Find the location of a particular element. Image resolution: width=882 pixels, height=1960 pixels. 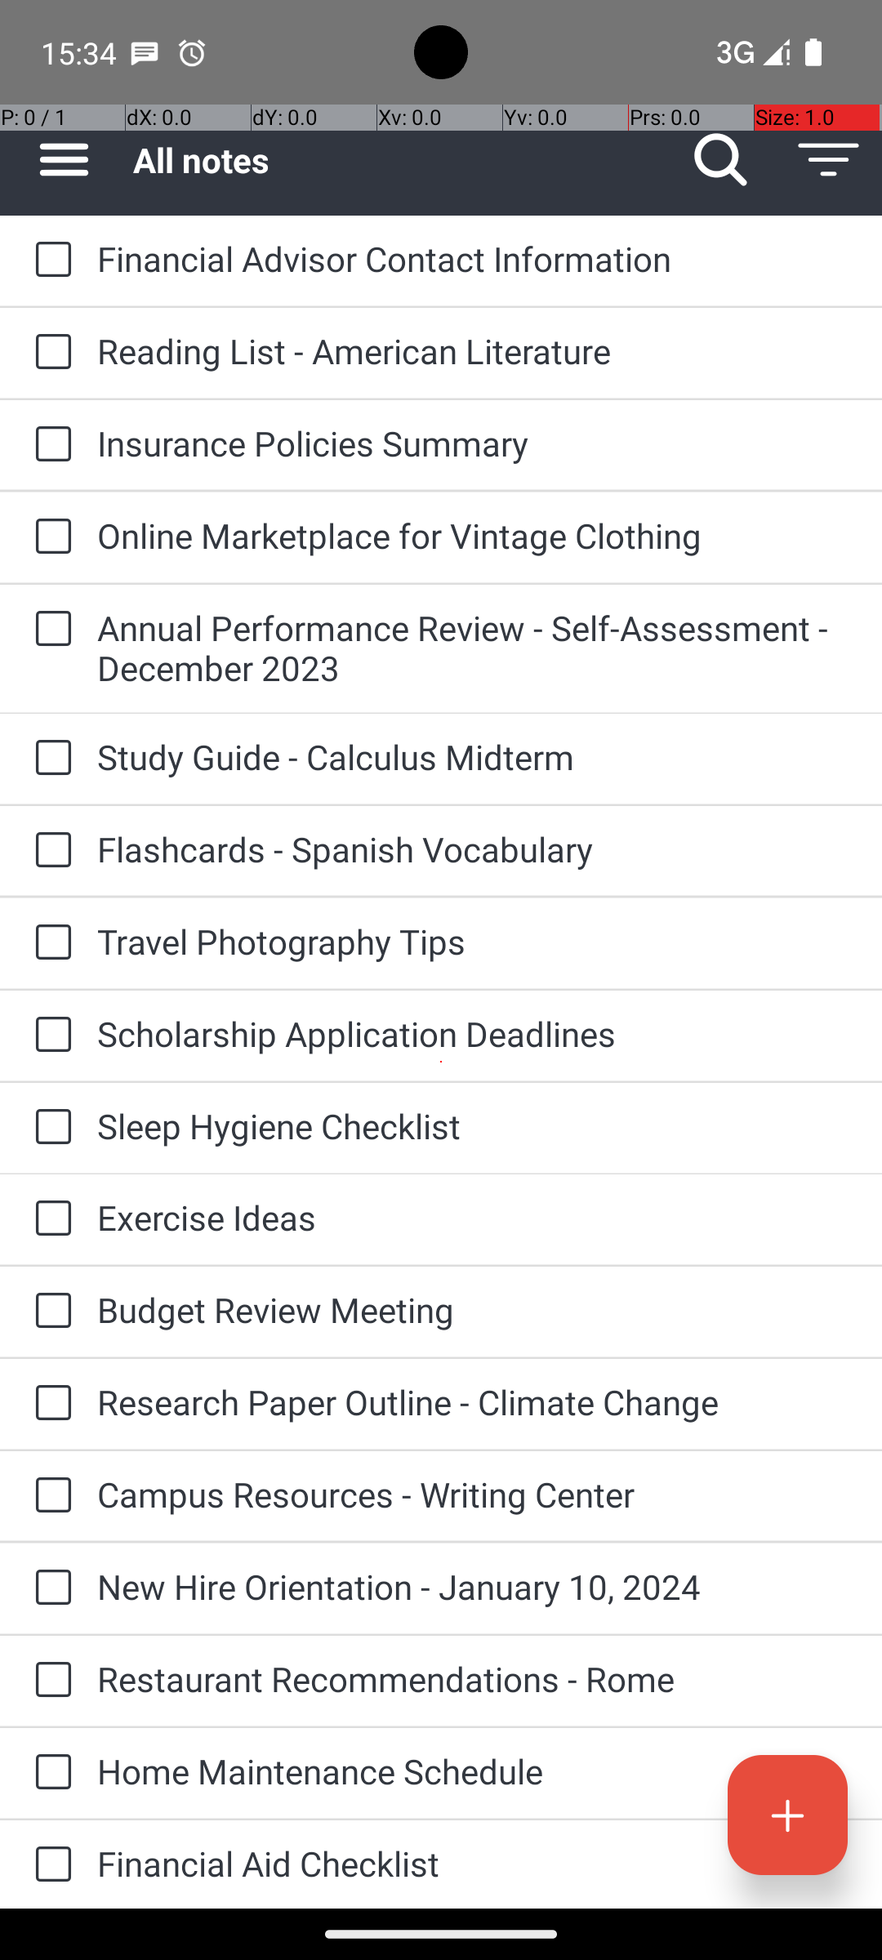

to-do: Study Guide - Calculus Midterm is located at coordinates (49, 758).